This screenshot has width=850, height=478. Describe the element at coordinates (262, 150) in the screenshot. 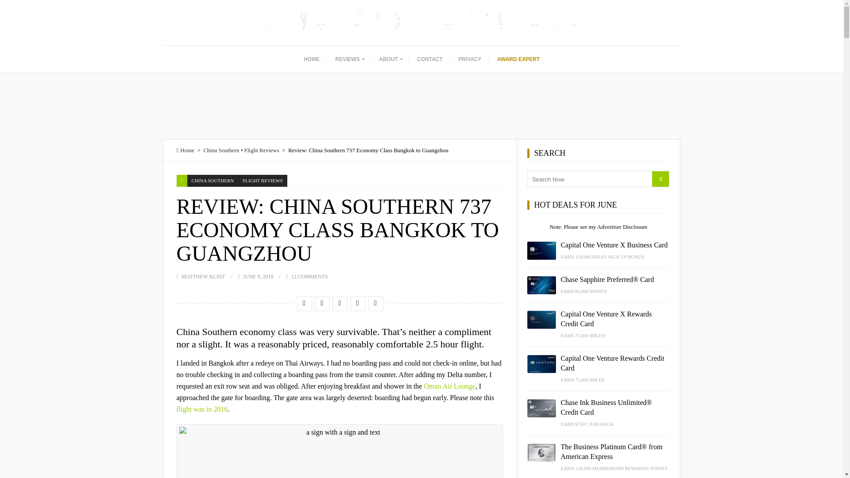

I see `Flight Reviews` at that location.